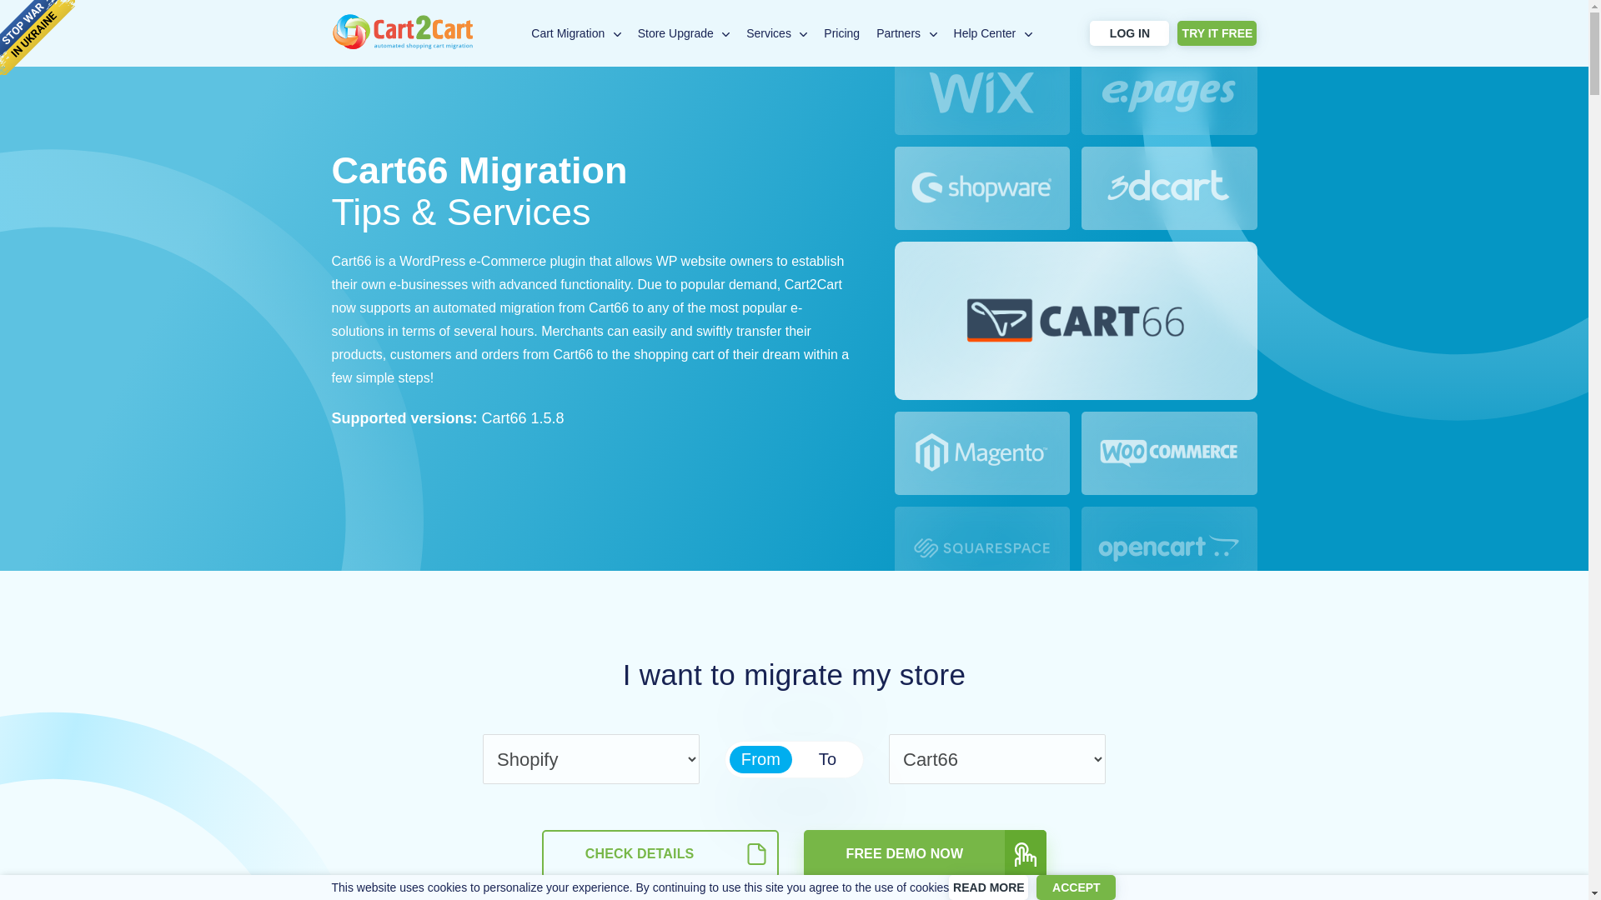  What do you see at coordinates (402, 45) in the screenshot?
I see `Back to Cart2Cart main page` at bounding box center [402, 45].